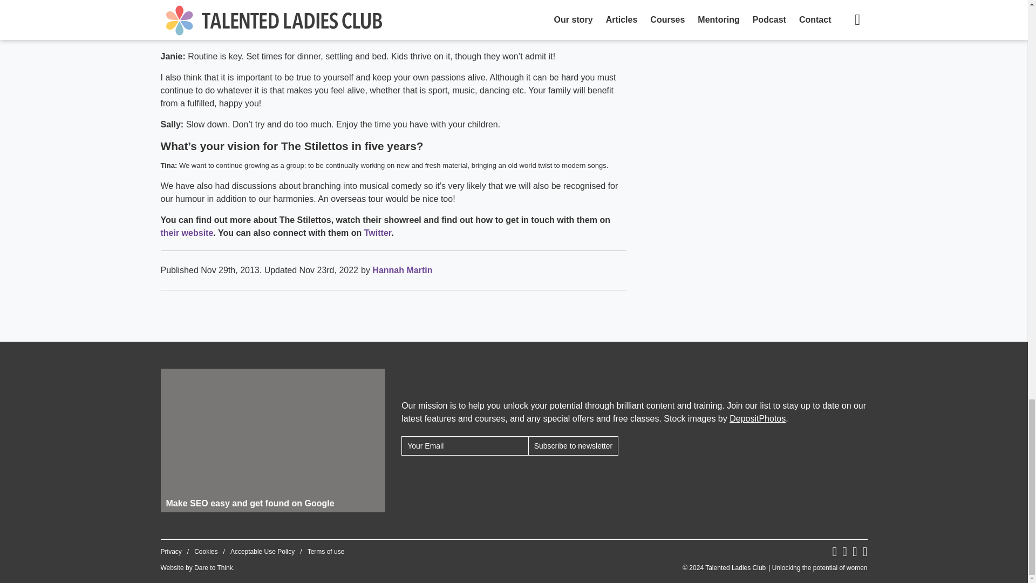  I want to click on Website design and development services from Dare to Think, so click(214, 568).